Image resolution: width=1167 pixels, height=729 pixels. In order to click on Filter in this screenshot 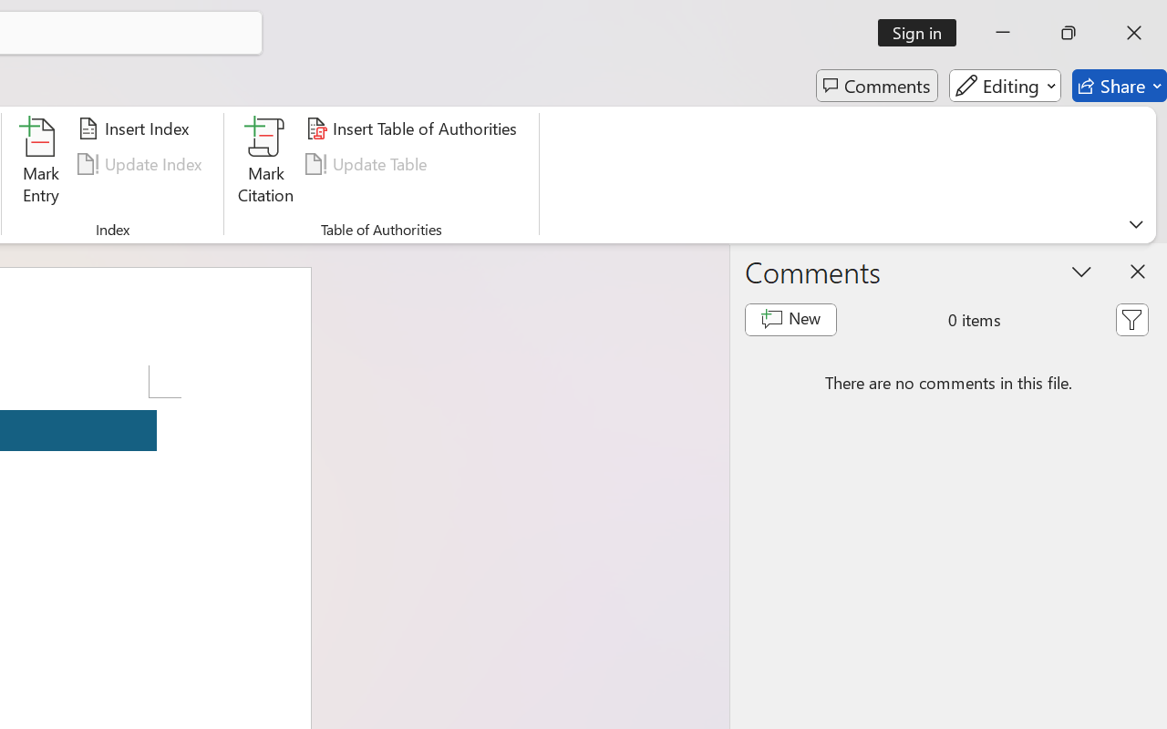, I will do `click(1131, 319)`.